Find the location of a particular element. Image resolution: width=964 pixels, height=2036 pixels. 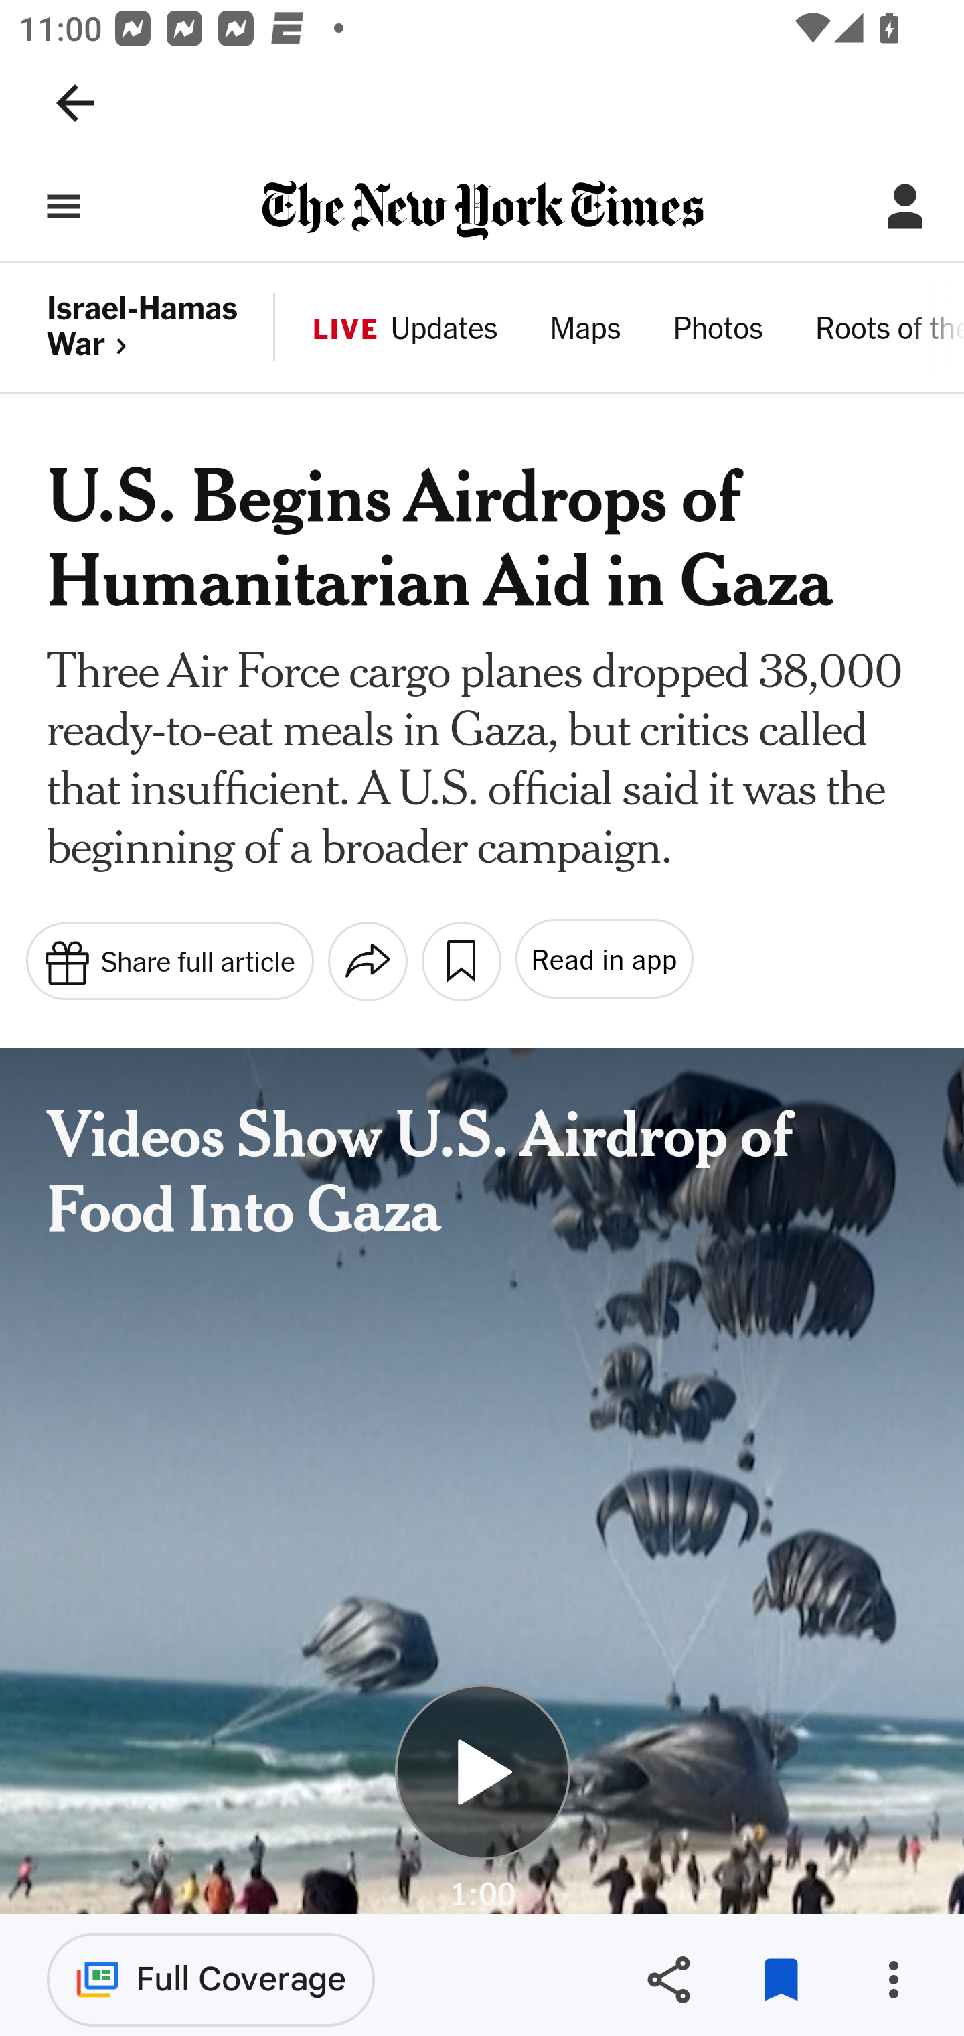

SEARCH & SECTION NAVIGATION is located at coordinates (64, 206).